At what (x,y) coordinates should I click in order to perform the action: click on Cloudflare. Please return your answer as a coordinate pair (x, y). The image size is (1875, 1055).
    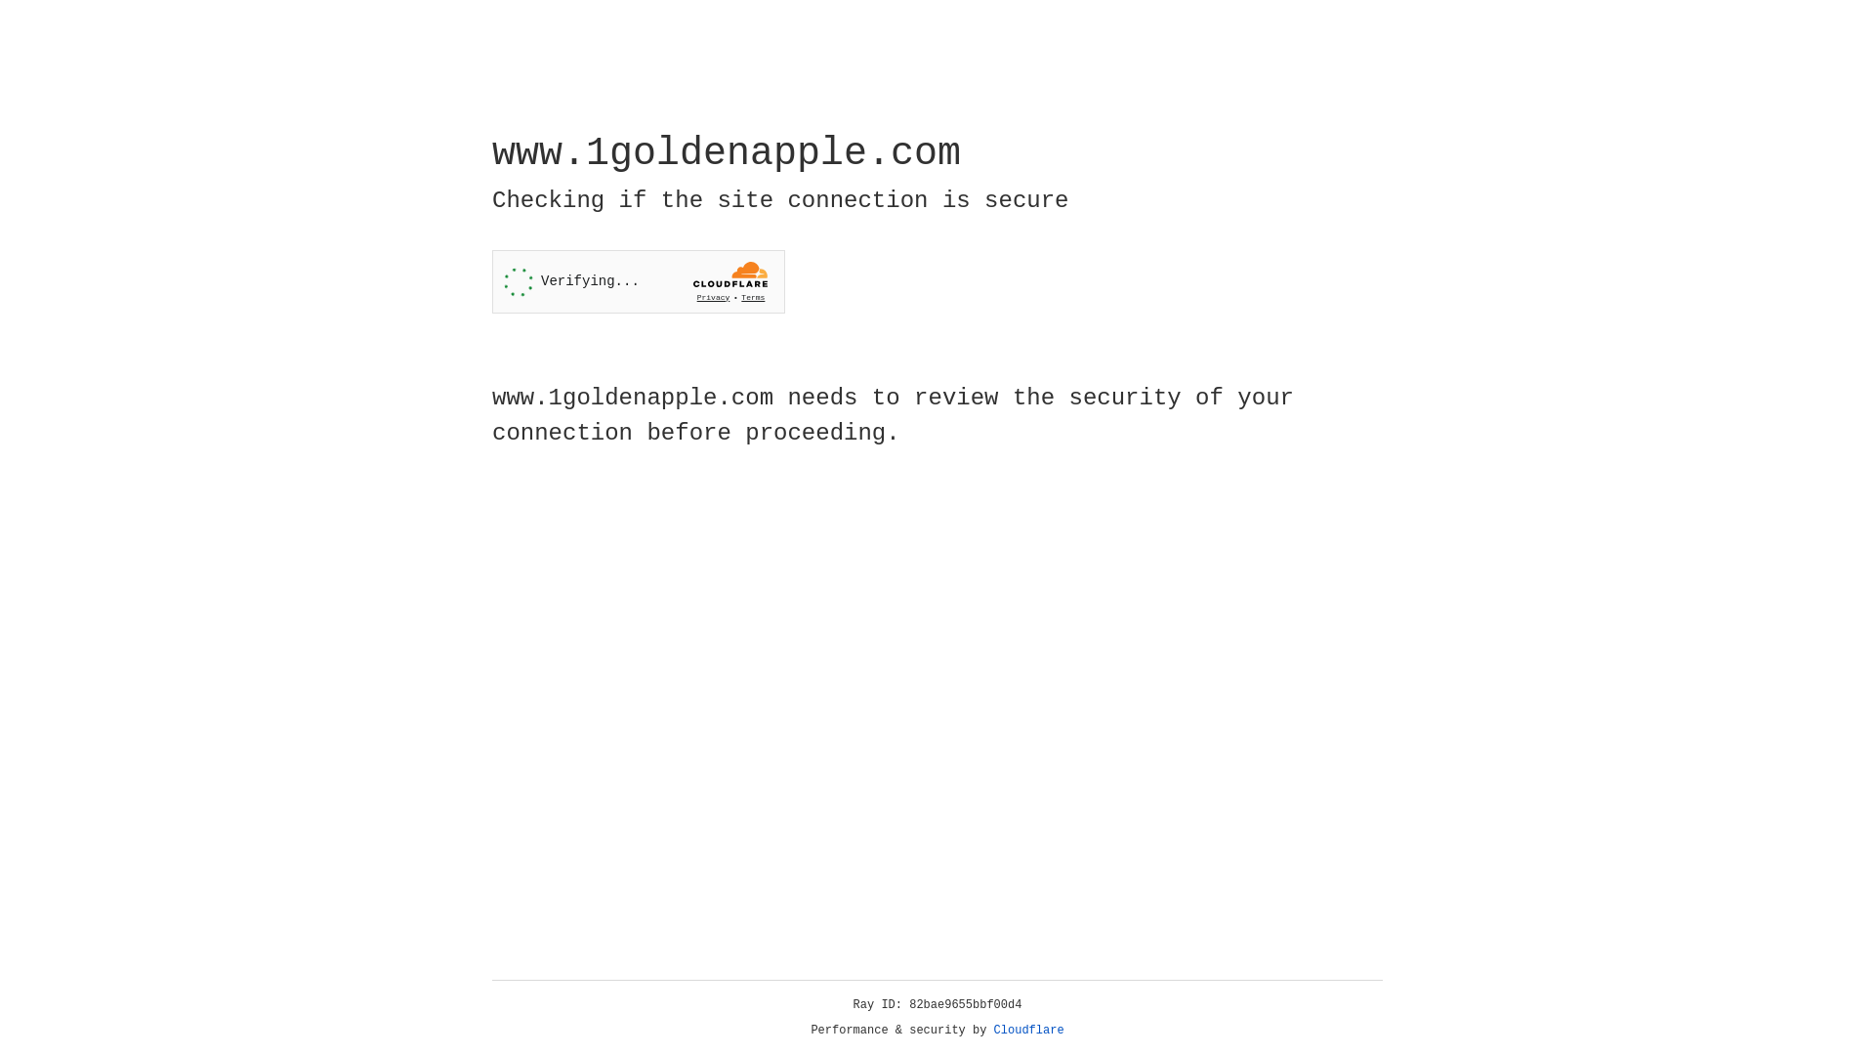
    Looking at the image, I should click on (1029, 1031).